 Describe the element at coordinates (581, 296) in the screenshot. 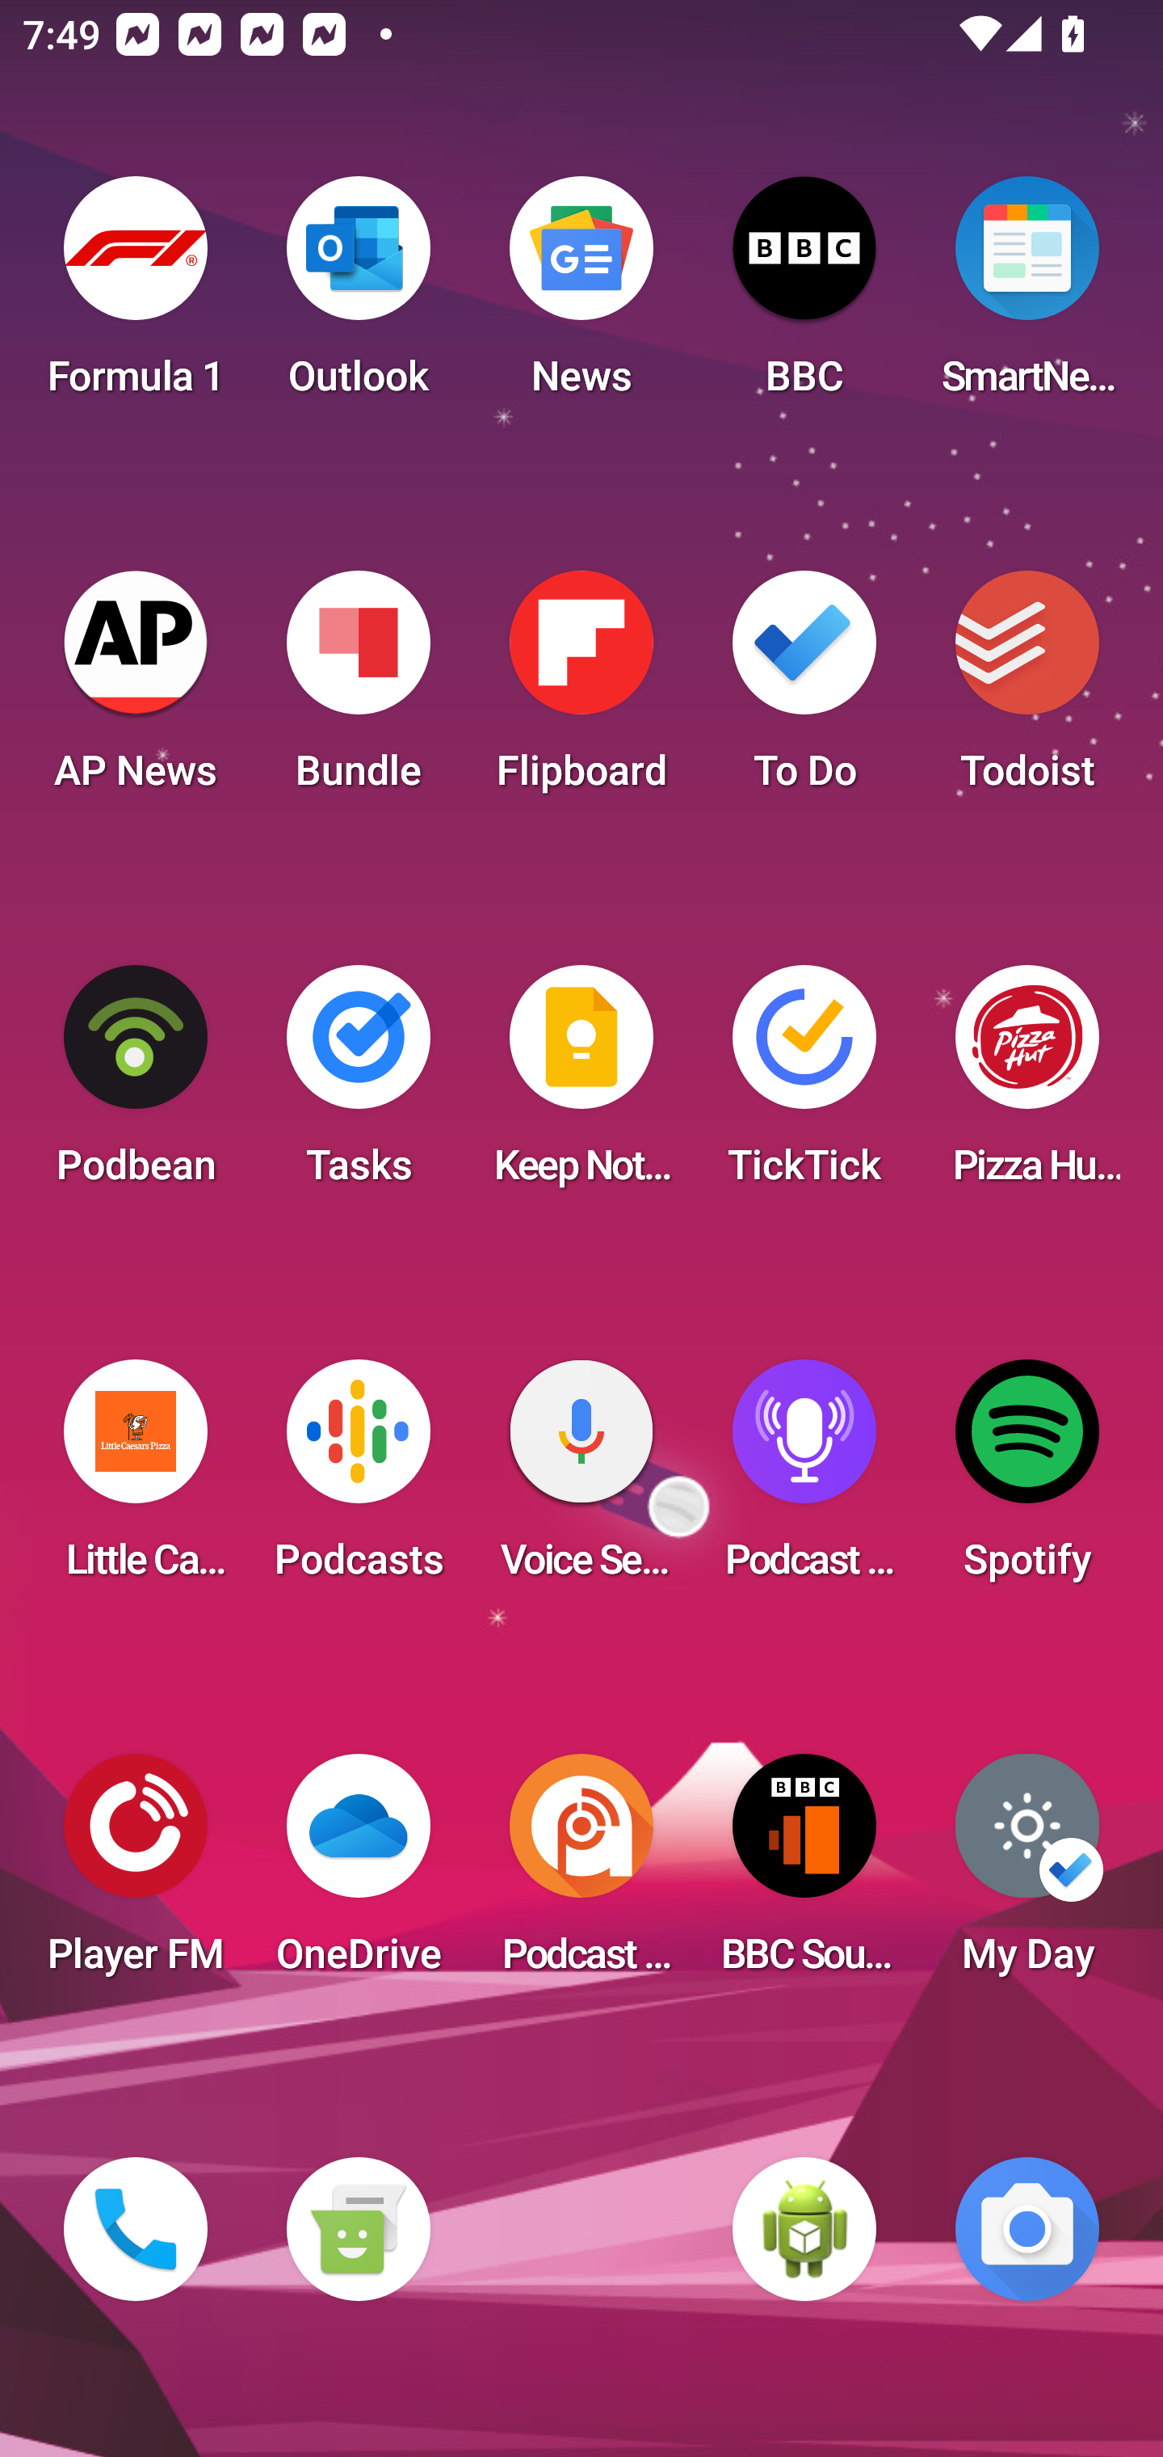

I see `News` at that location.